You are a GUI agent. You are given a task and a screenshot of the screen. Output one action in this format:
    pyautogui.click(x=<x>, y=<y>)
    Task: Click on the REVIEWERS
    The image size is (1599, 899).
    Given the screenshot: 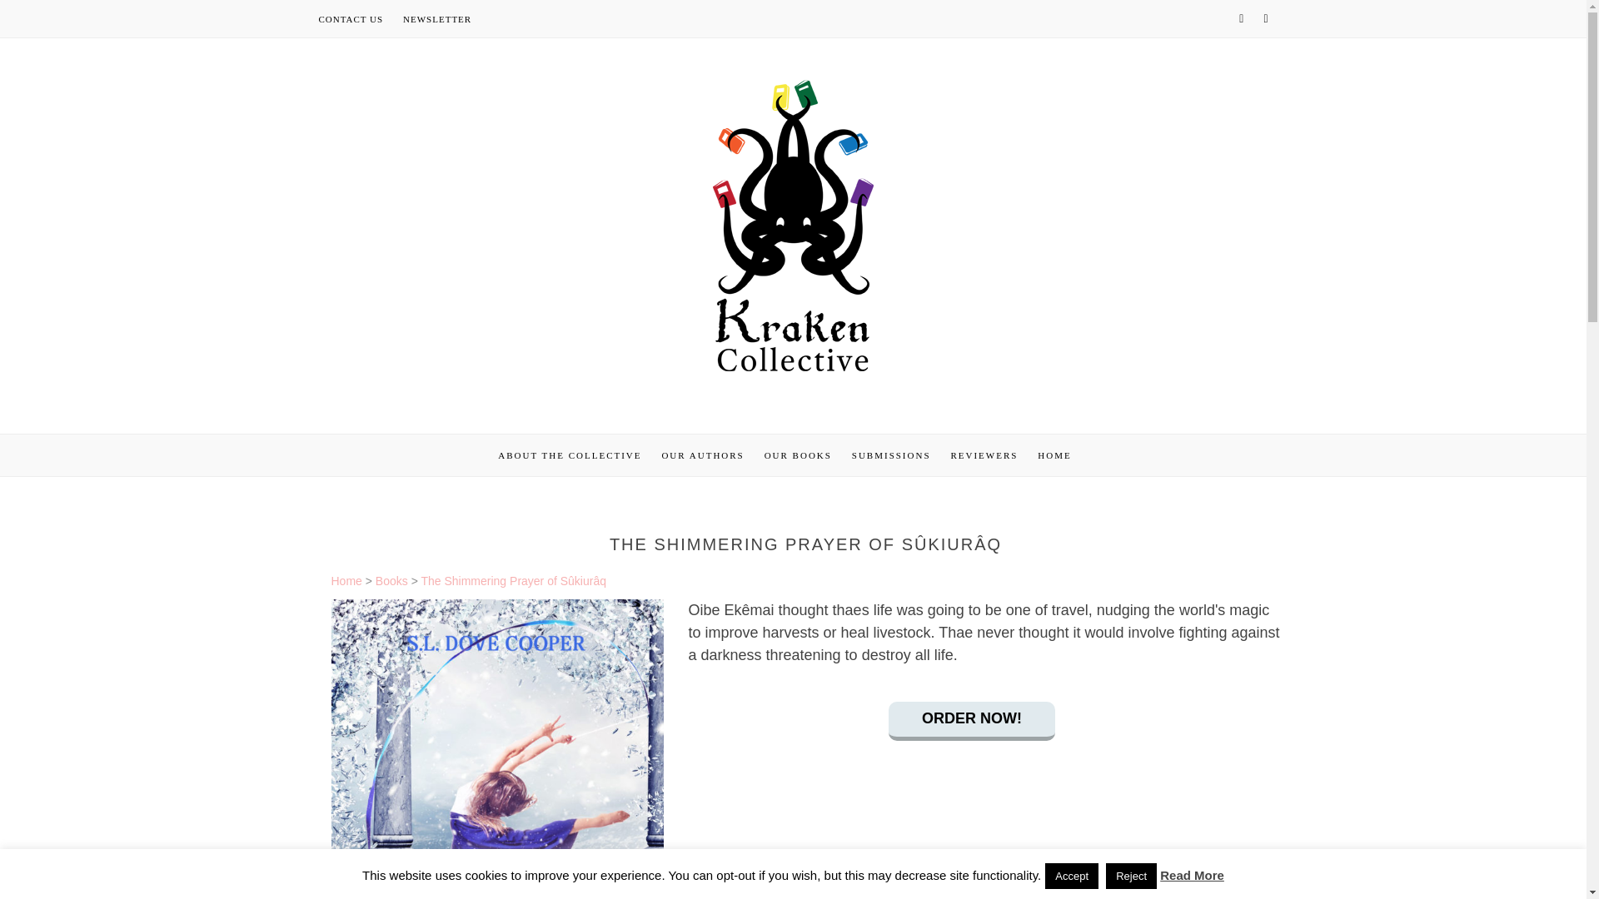 What is the action you would take?
    pyautogui.click(x=983, y=454)
    